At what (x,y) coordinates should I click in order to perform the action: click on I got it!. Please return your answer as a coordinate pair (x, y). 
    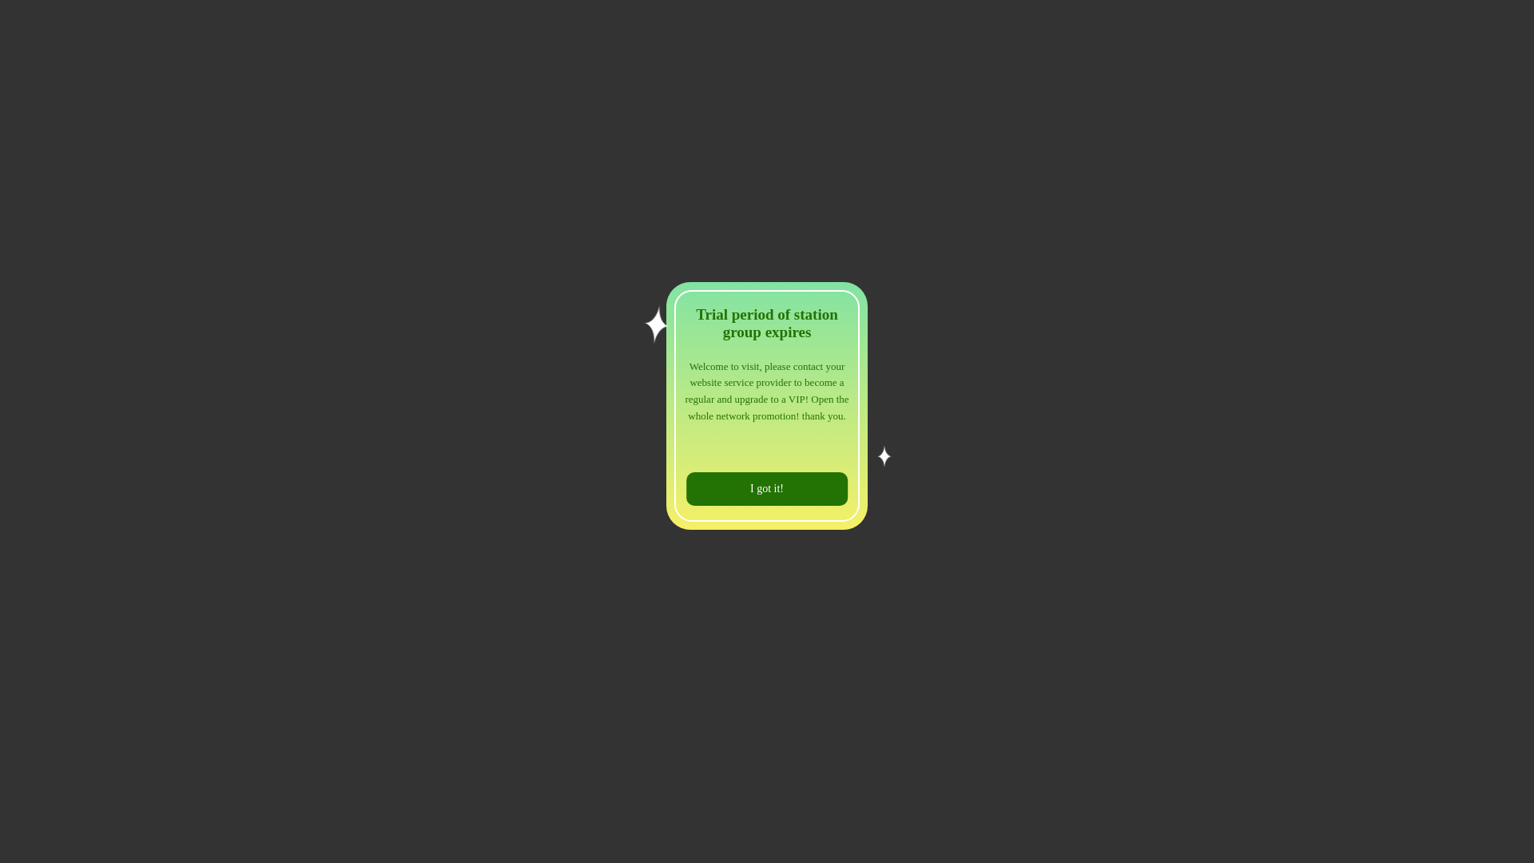
    Looking at the image, I should click on (767, 489).